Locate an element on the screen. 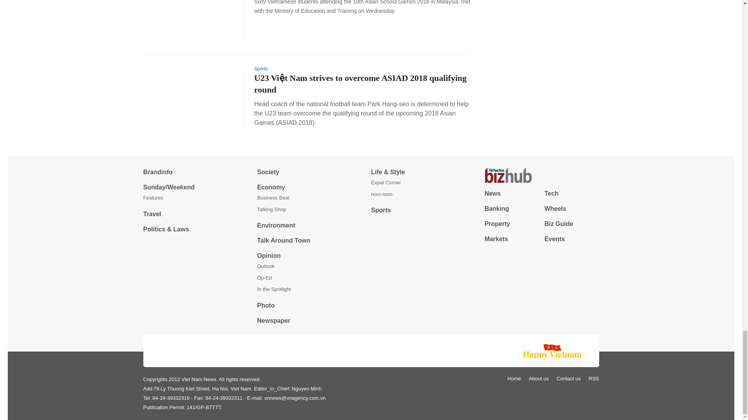  bizhub is located at coordinates (542, 175).